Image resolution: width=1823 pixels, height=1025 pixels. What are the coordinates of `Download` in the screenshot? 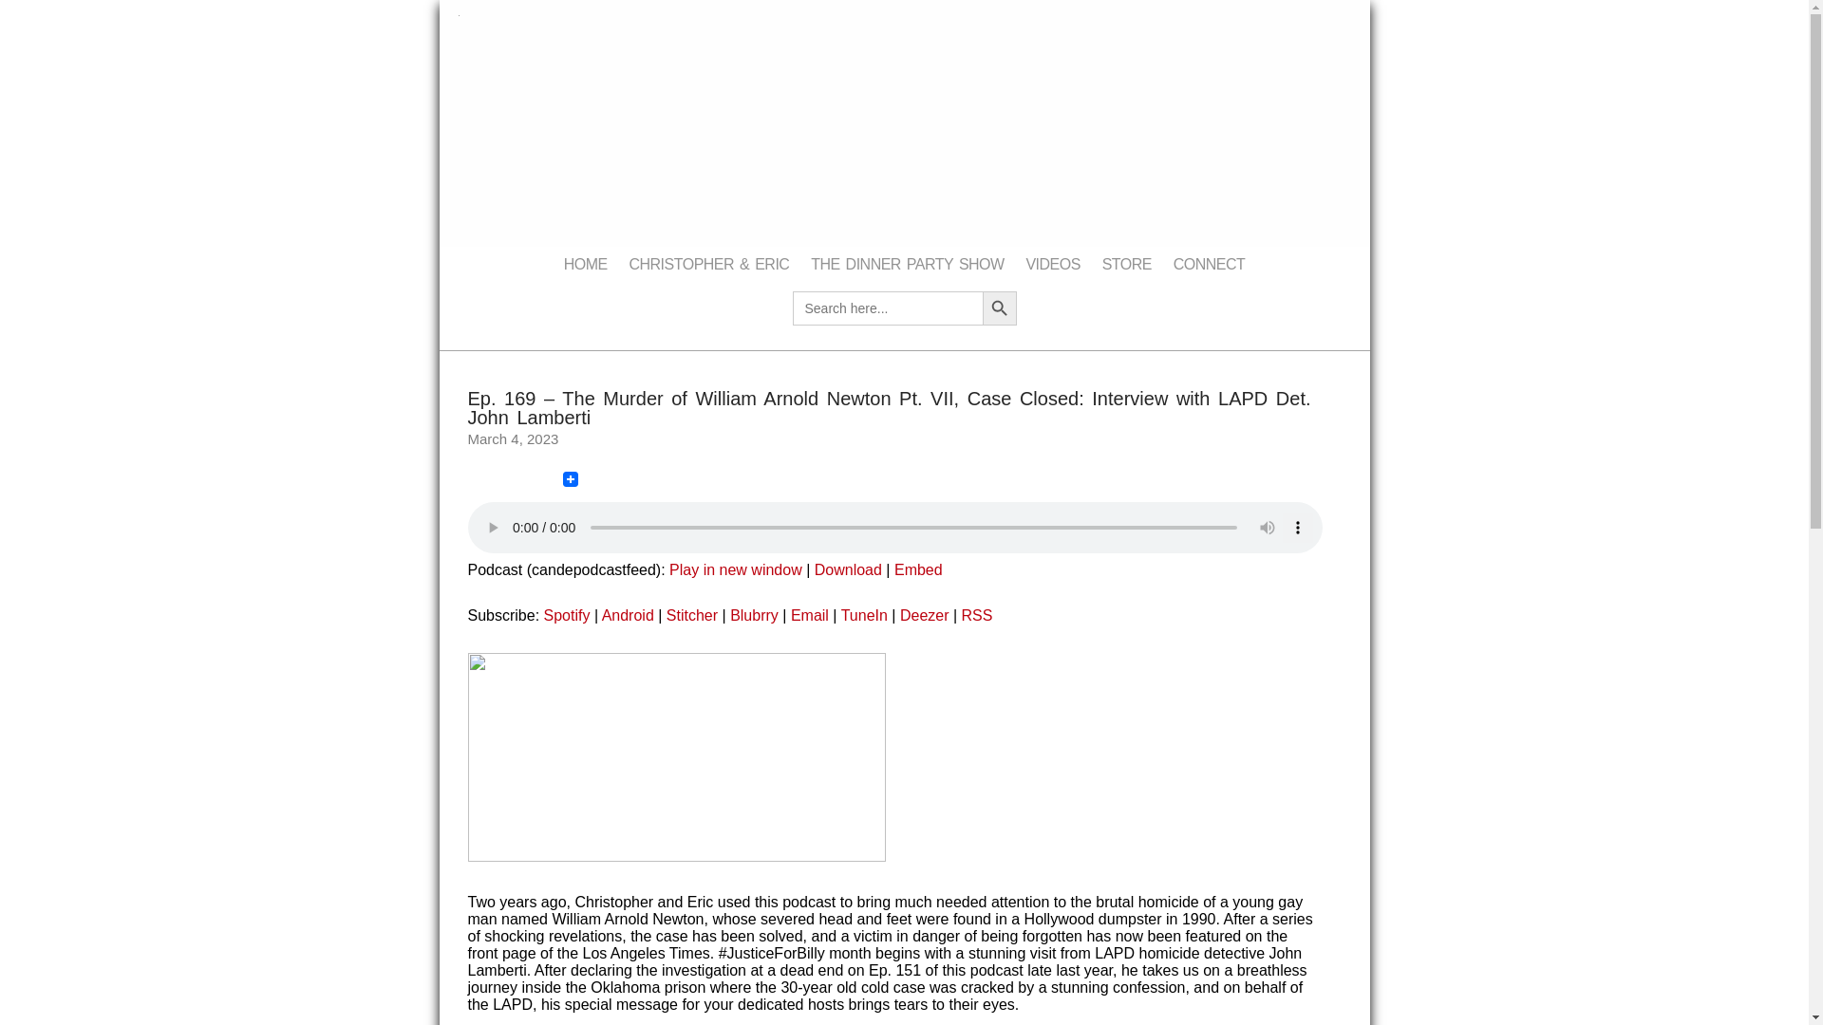 It's located at (849, 569).